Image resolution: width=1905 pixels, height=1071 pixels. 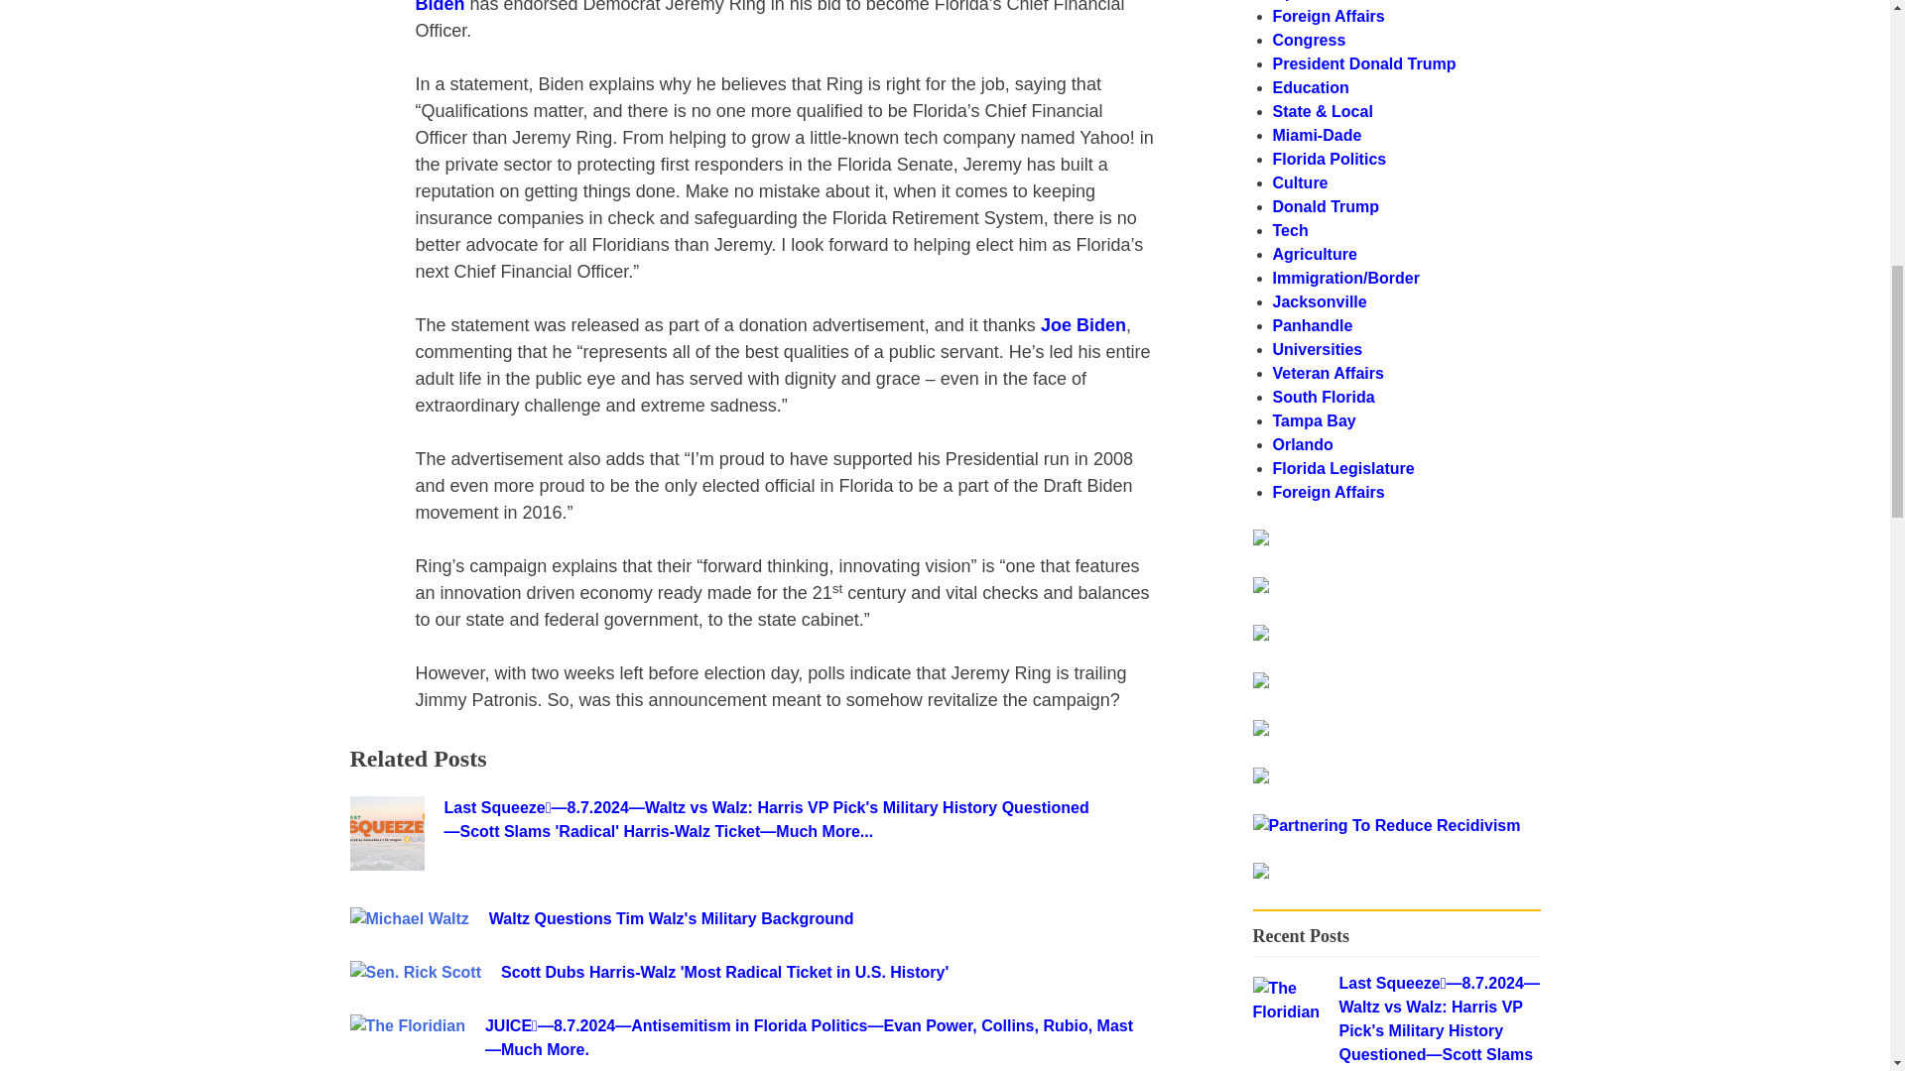 I want to click on Partnering To Reduce Recidivism, so click(x=1260, y=873).